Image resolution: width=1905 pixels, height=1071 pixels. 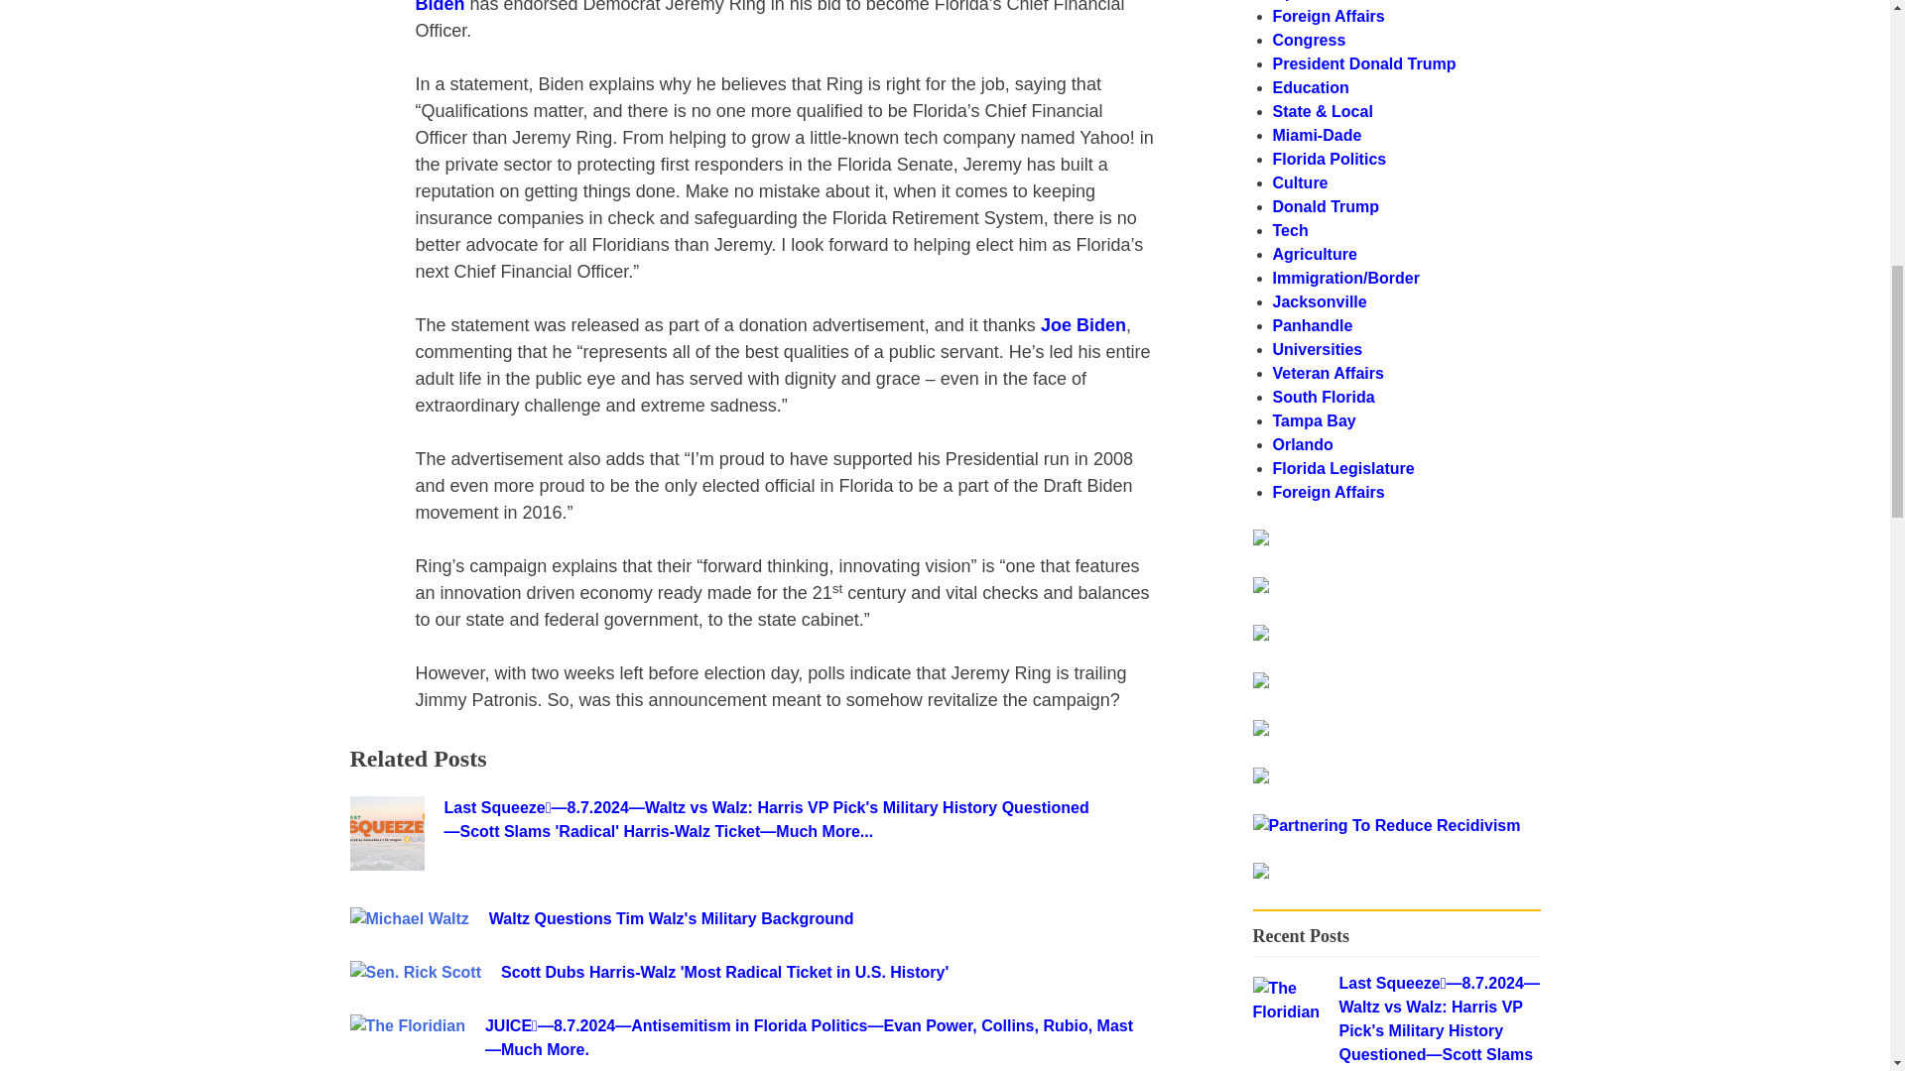 I want to click on Partnering To Reduce Recidivism, so click(x=1260, y=873).